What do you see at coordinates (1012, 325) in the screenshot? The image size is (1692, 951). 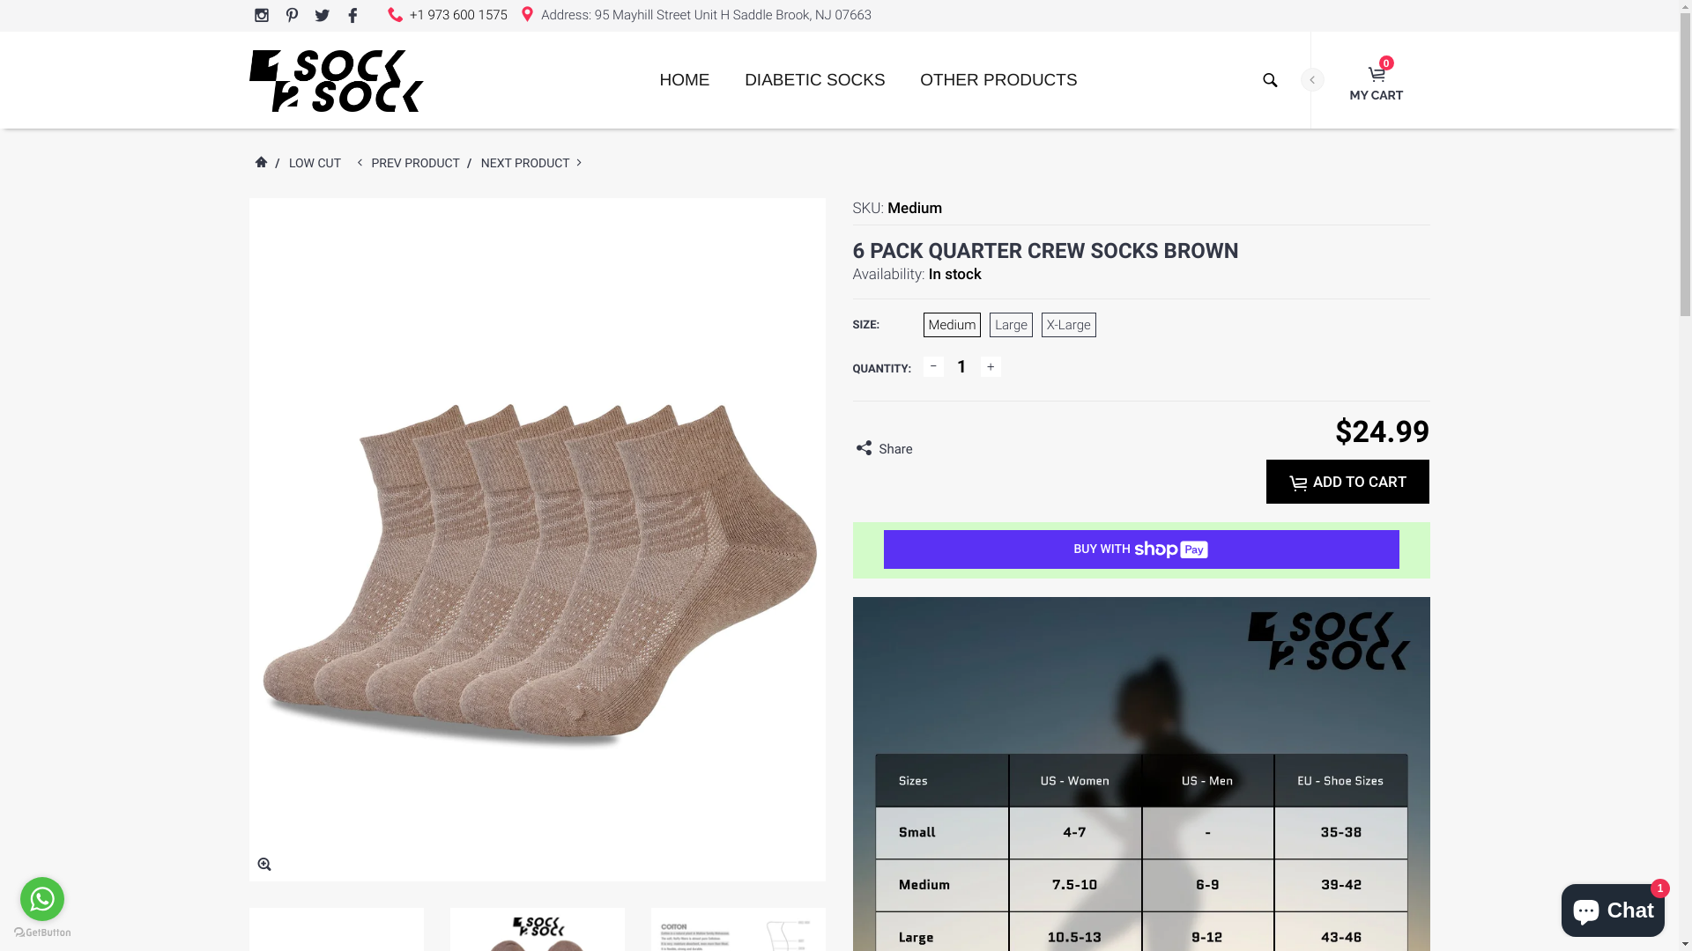 I see `Large` at bounding box center [1012, 325].